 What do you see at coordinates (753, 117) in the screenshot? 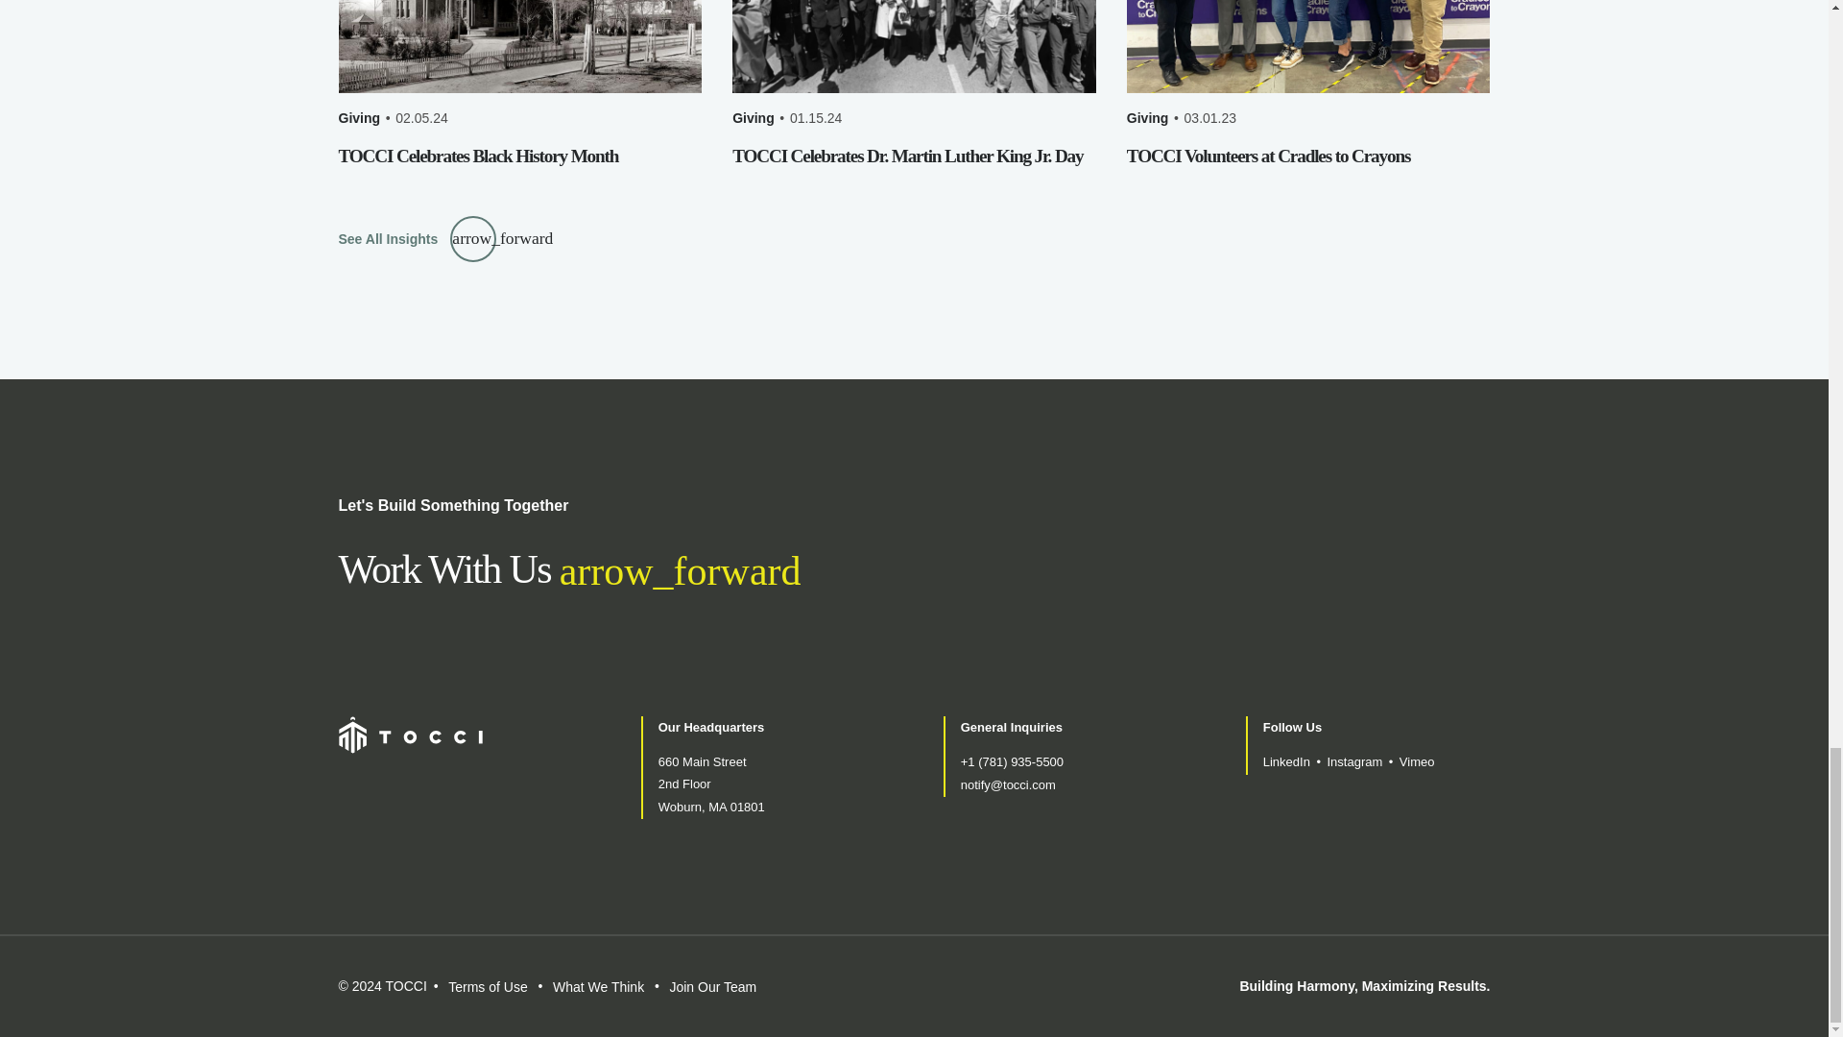
I see `Giving` at bounding box center [753, 117].